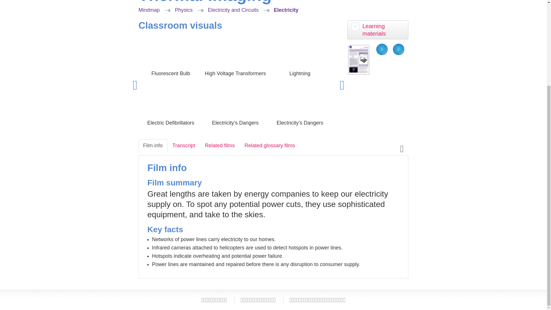  I want to click on Electricity and Circuits, so click(233, 10).